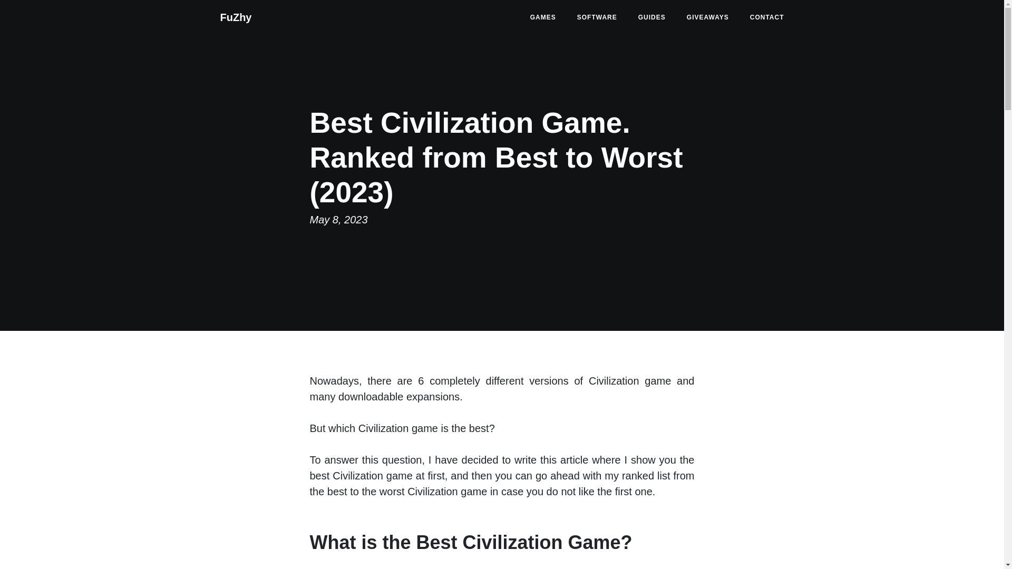  What do you see at coordinates (543, 17) in the screenshot?
I see `GAMES` at bounding box center [543, 17].